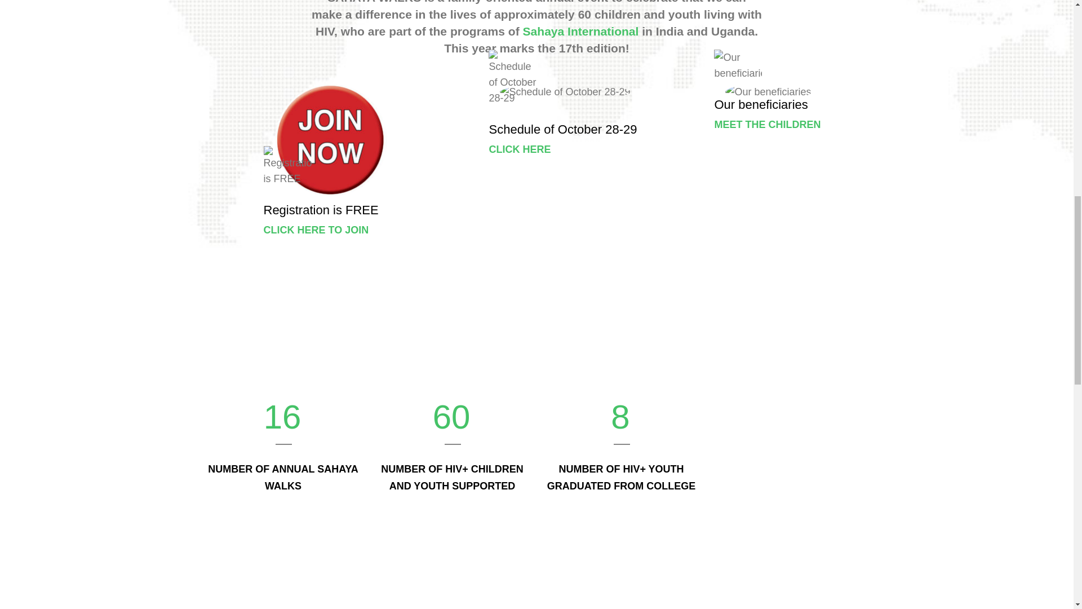 Image resolution: width=1082 pixels, height=609 pixels. I want to click on CLICK HERE TO JOIN, so click(316, 230).